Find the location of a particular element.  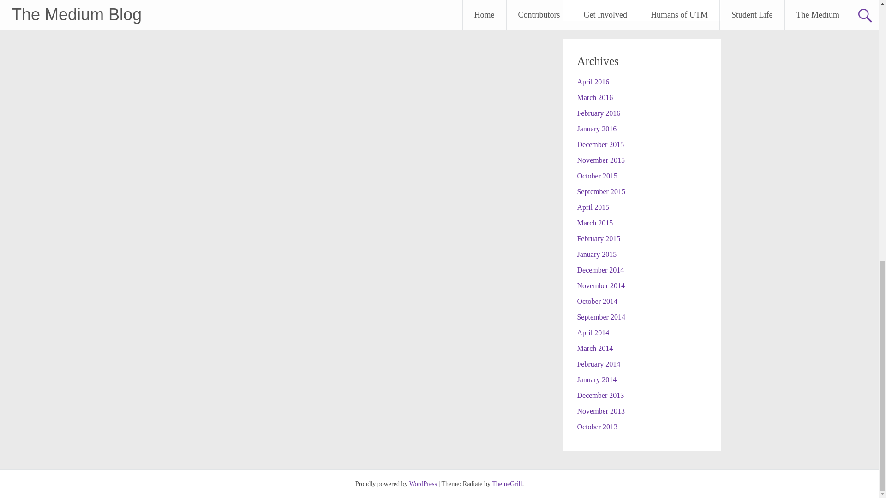

March 2016 is located at coordinates (594, 98).